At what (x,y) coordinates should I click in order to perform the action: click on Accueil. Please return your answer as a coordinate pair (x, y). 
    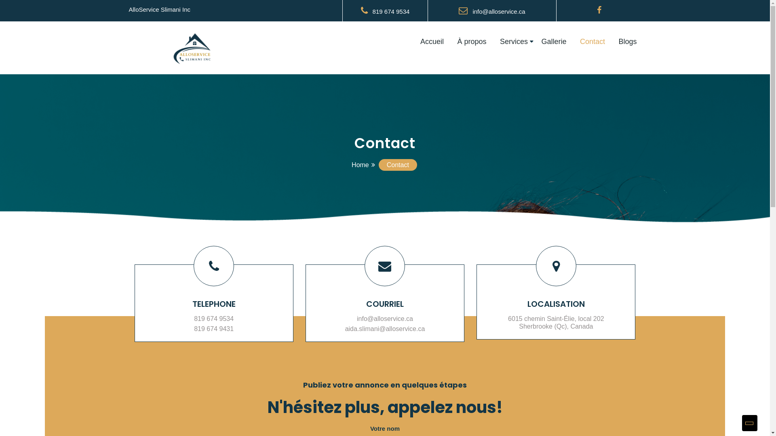
    Looking at the image, I should click on (432, 42).